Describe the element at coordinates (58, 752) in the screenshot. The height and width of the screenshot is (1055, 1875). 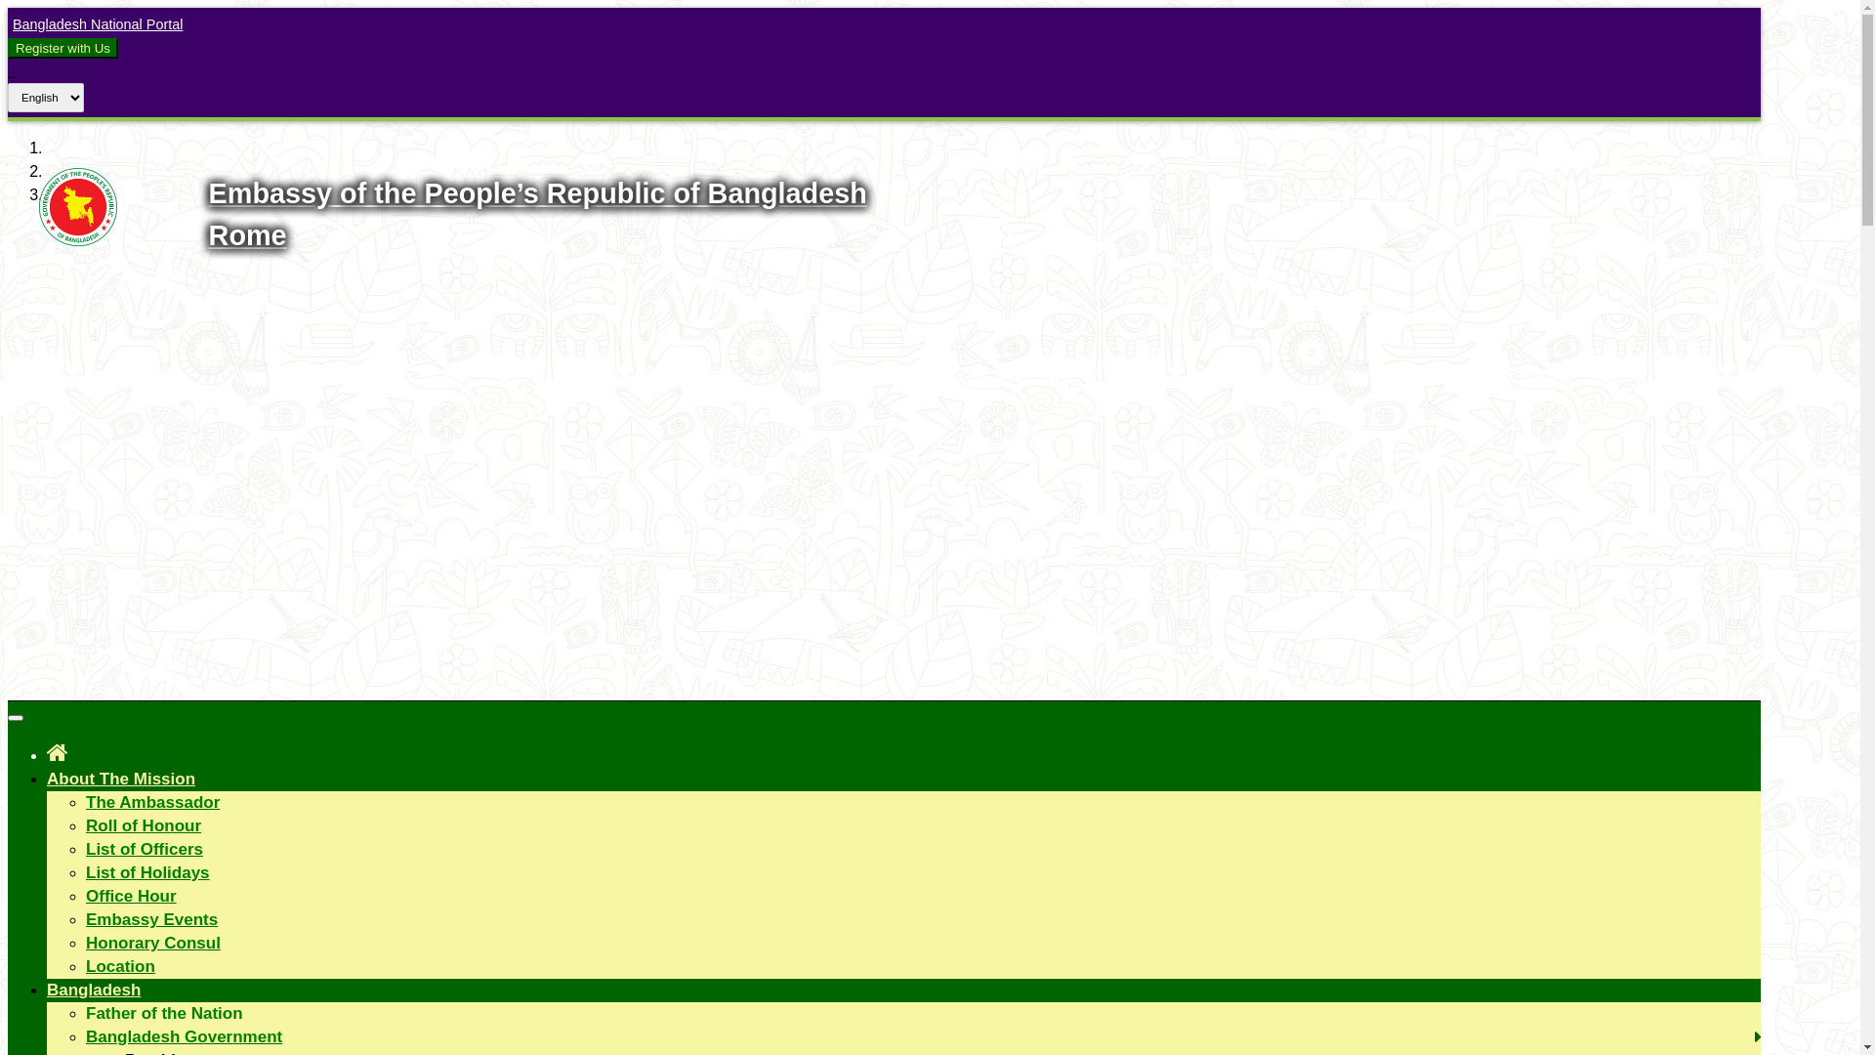
I see `Home` at that location.